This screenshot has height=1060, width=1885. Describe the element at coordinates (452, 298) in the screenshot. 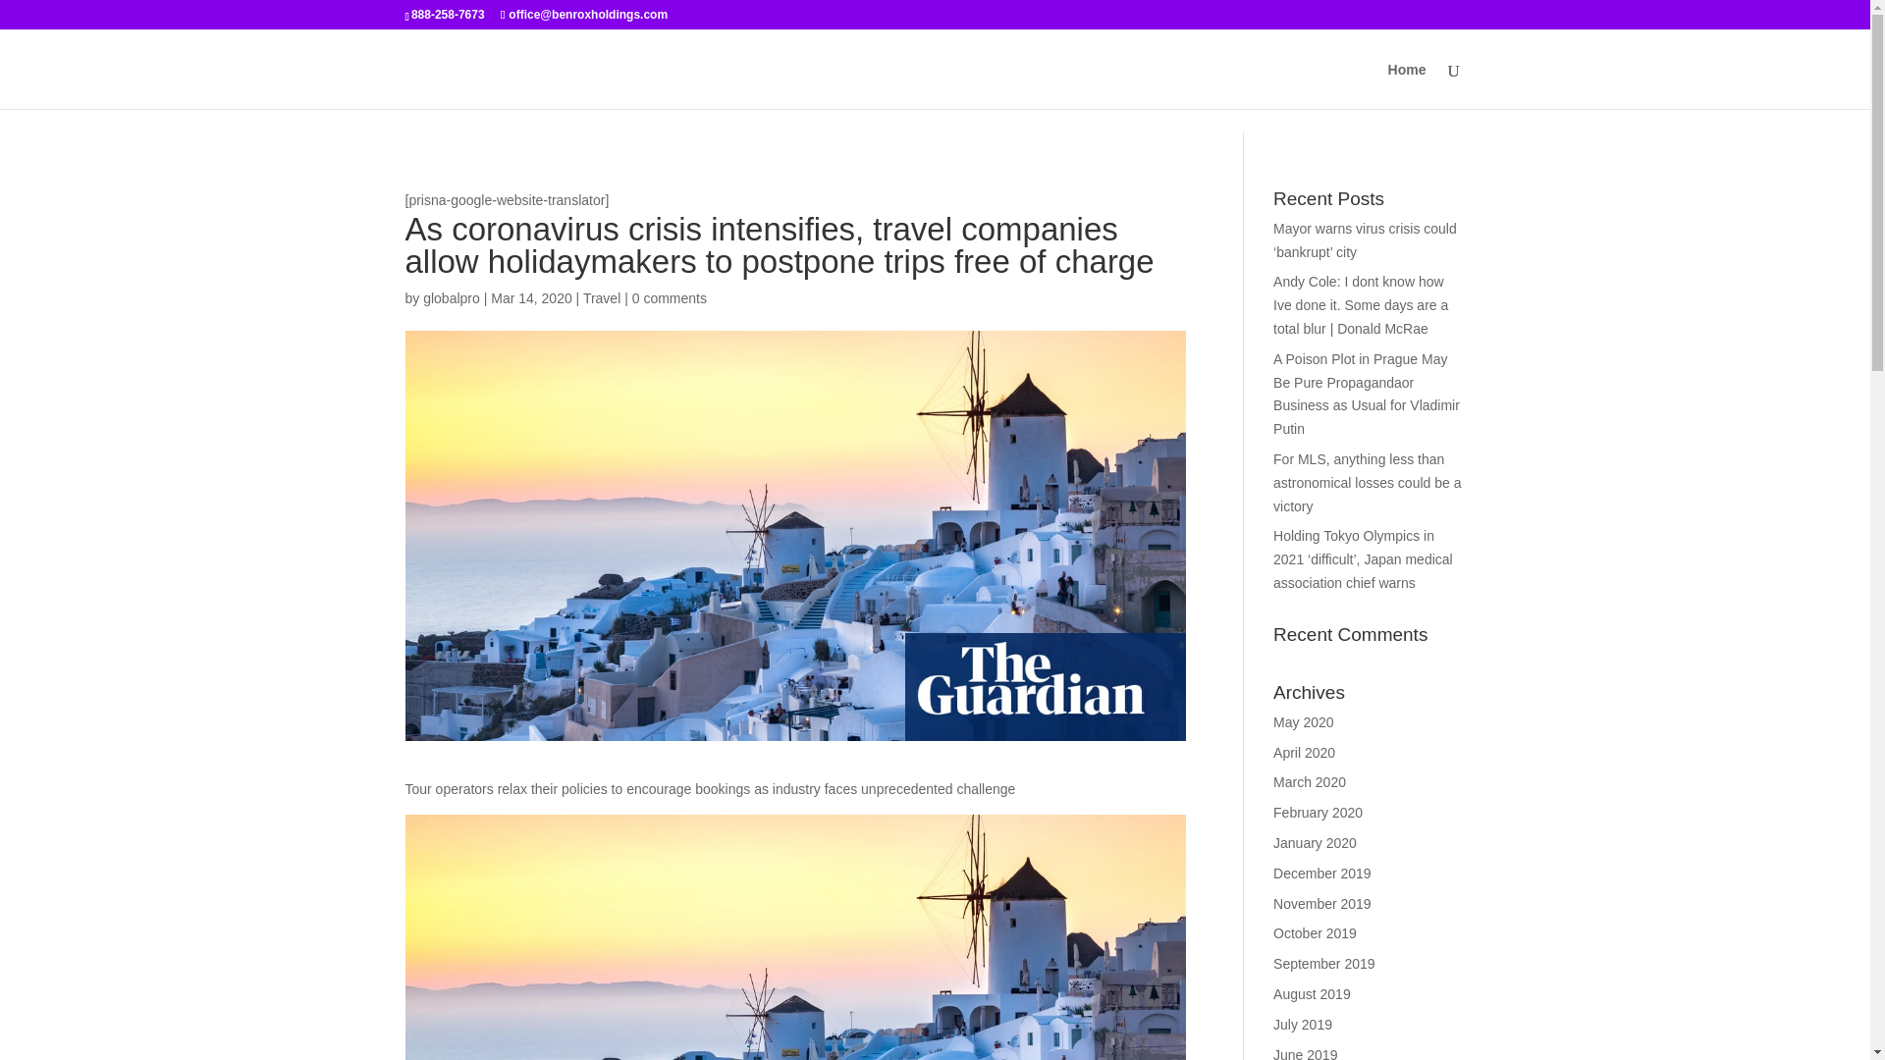

I see `Posts by globalpro` at that location.